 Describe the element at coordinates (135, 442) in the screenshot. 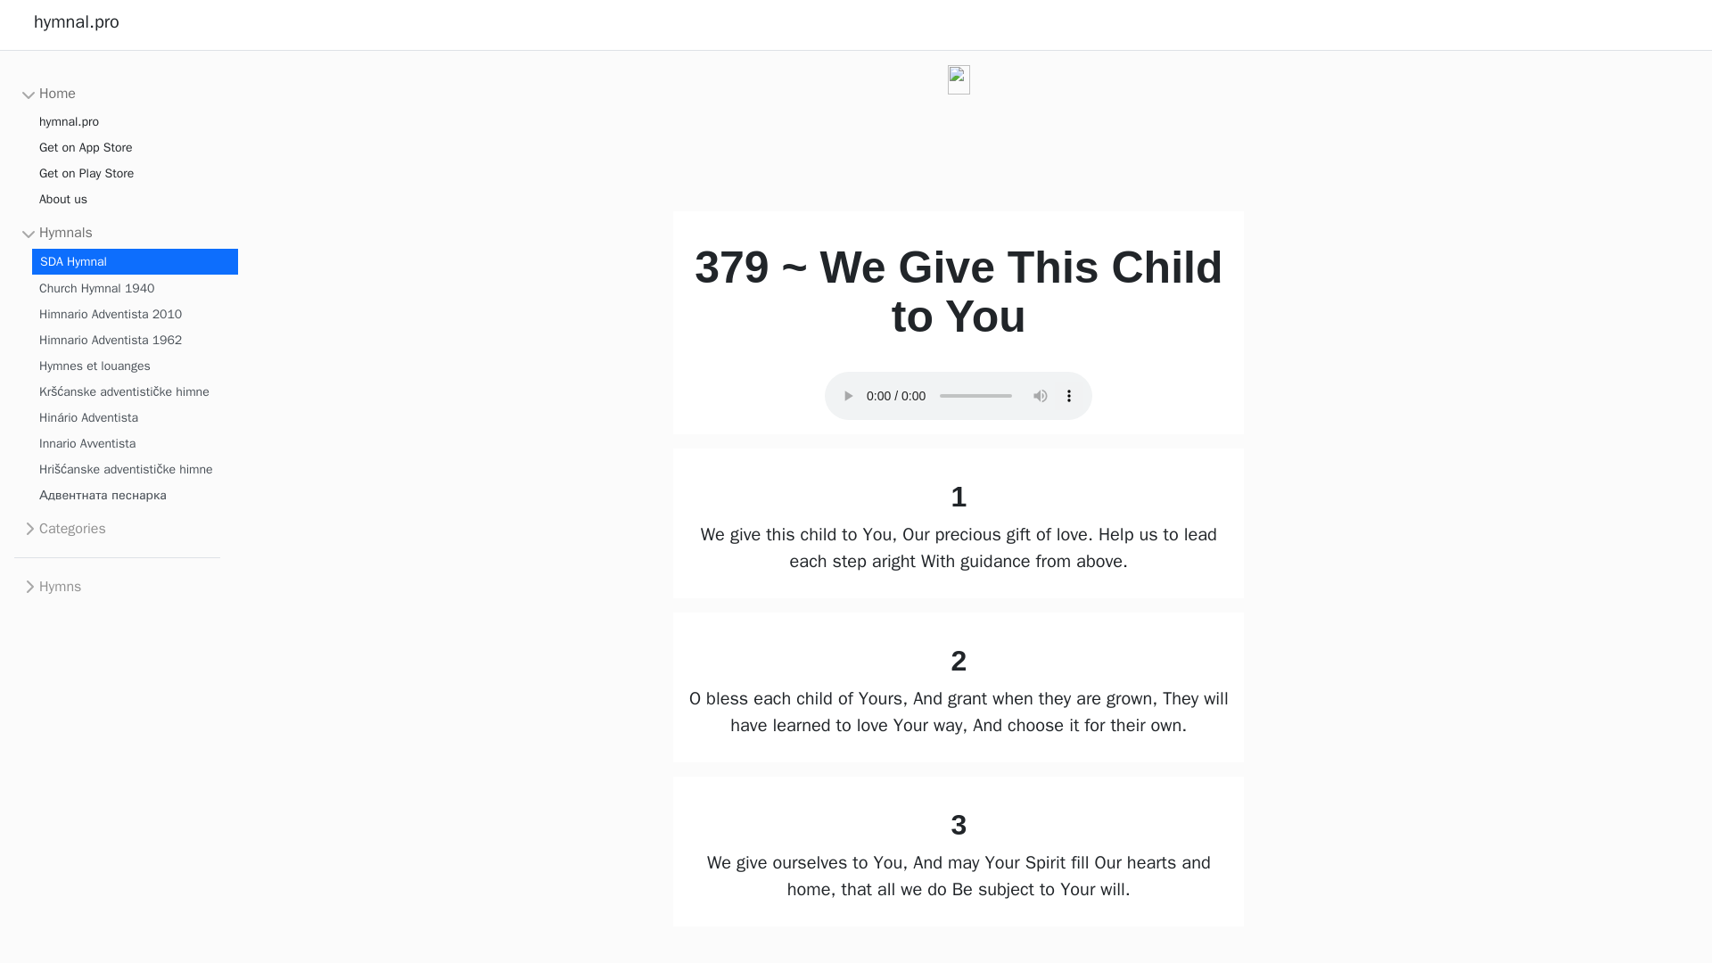

I see `Innario Avventista` at that location.